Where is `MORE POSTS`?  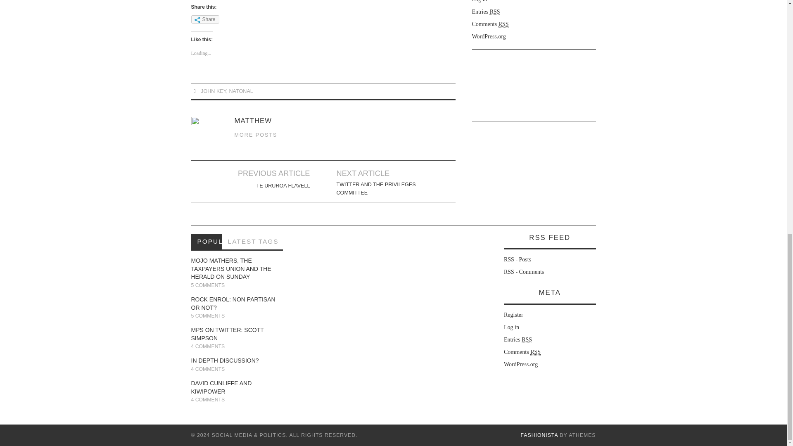
MORE POSTS is located at coordinates (256, 134).